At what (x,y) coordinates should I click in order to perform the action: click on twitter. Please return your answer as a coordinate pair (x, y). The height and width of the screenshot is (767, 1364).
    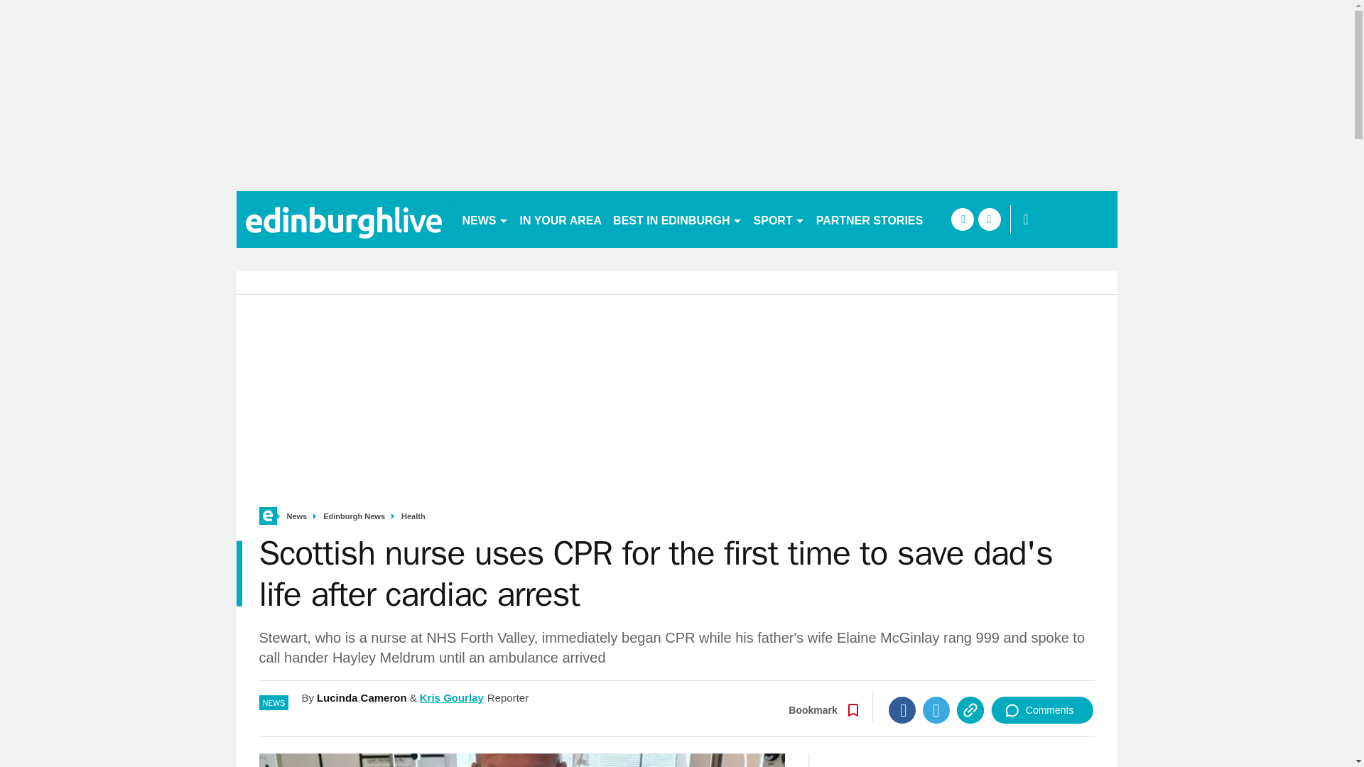
    Looking at the image, I should click on (989, 219).